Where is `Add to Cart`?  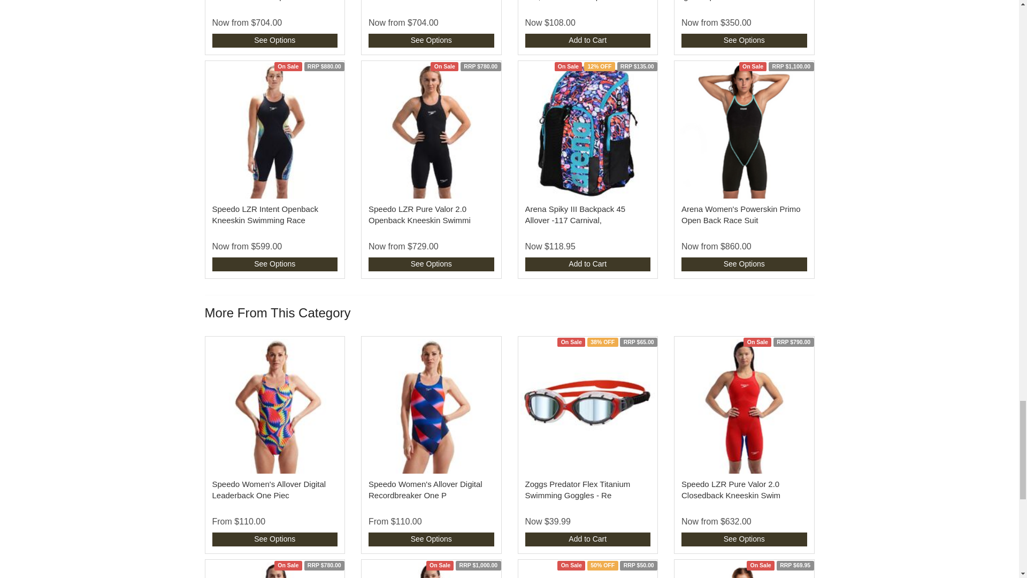 Add to Cart is located at coordinates (588, 264).